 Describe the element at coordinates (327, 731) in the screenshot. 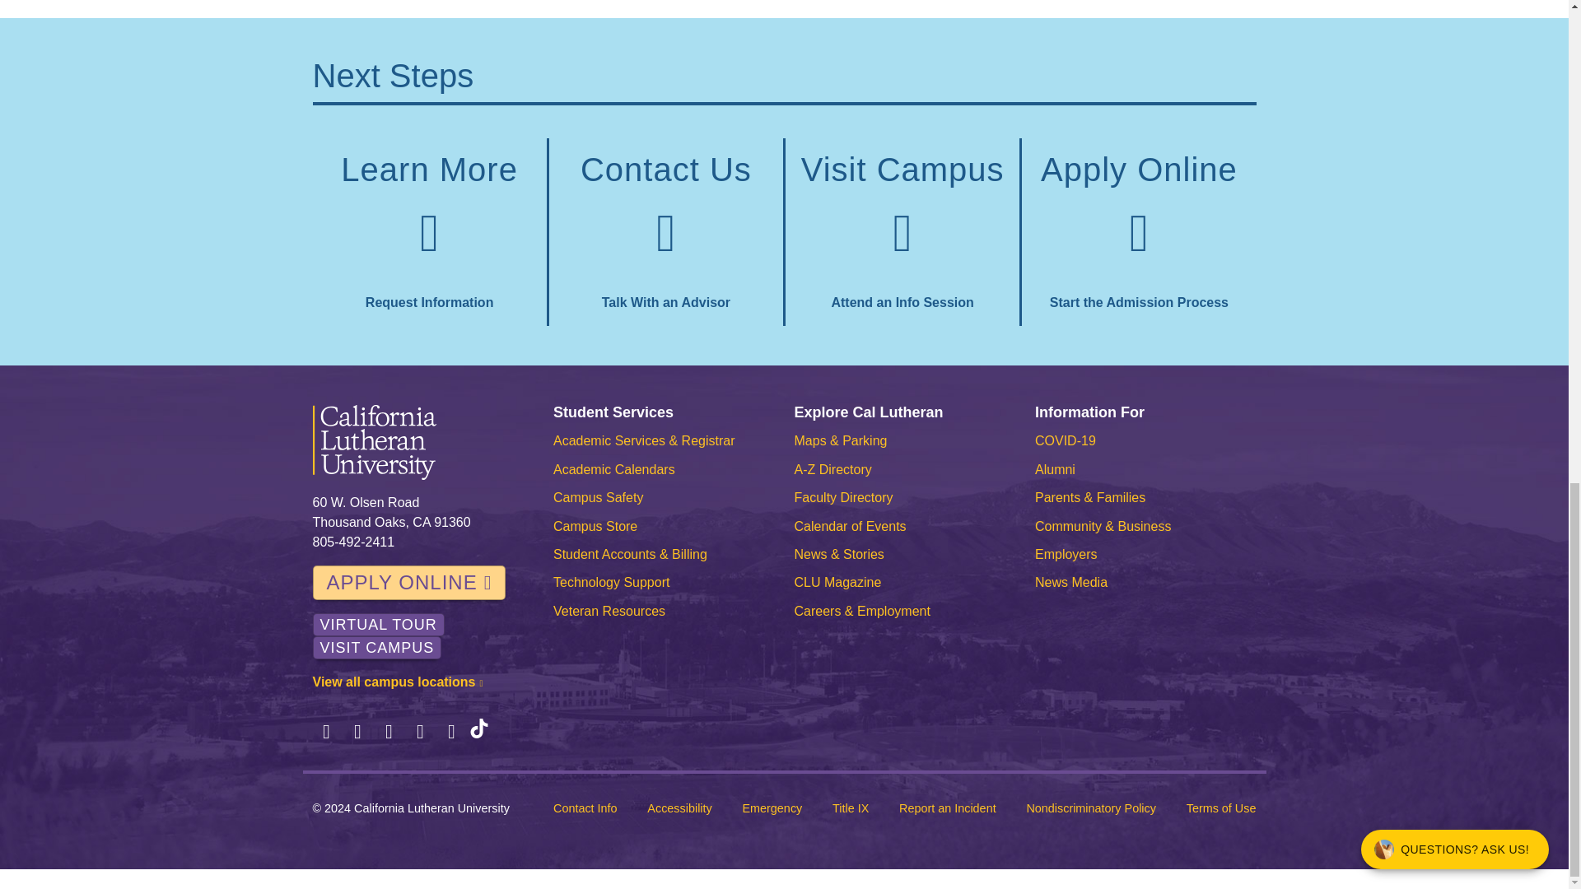

I see `Facebook` at that location.